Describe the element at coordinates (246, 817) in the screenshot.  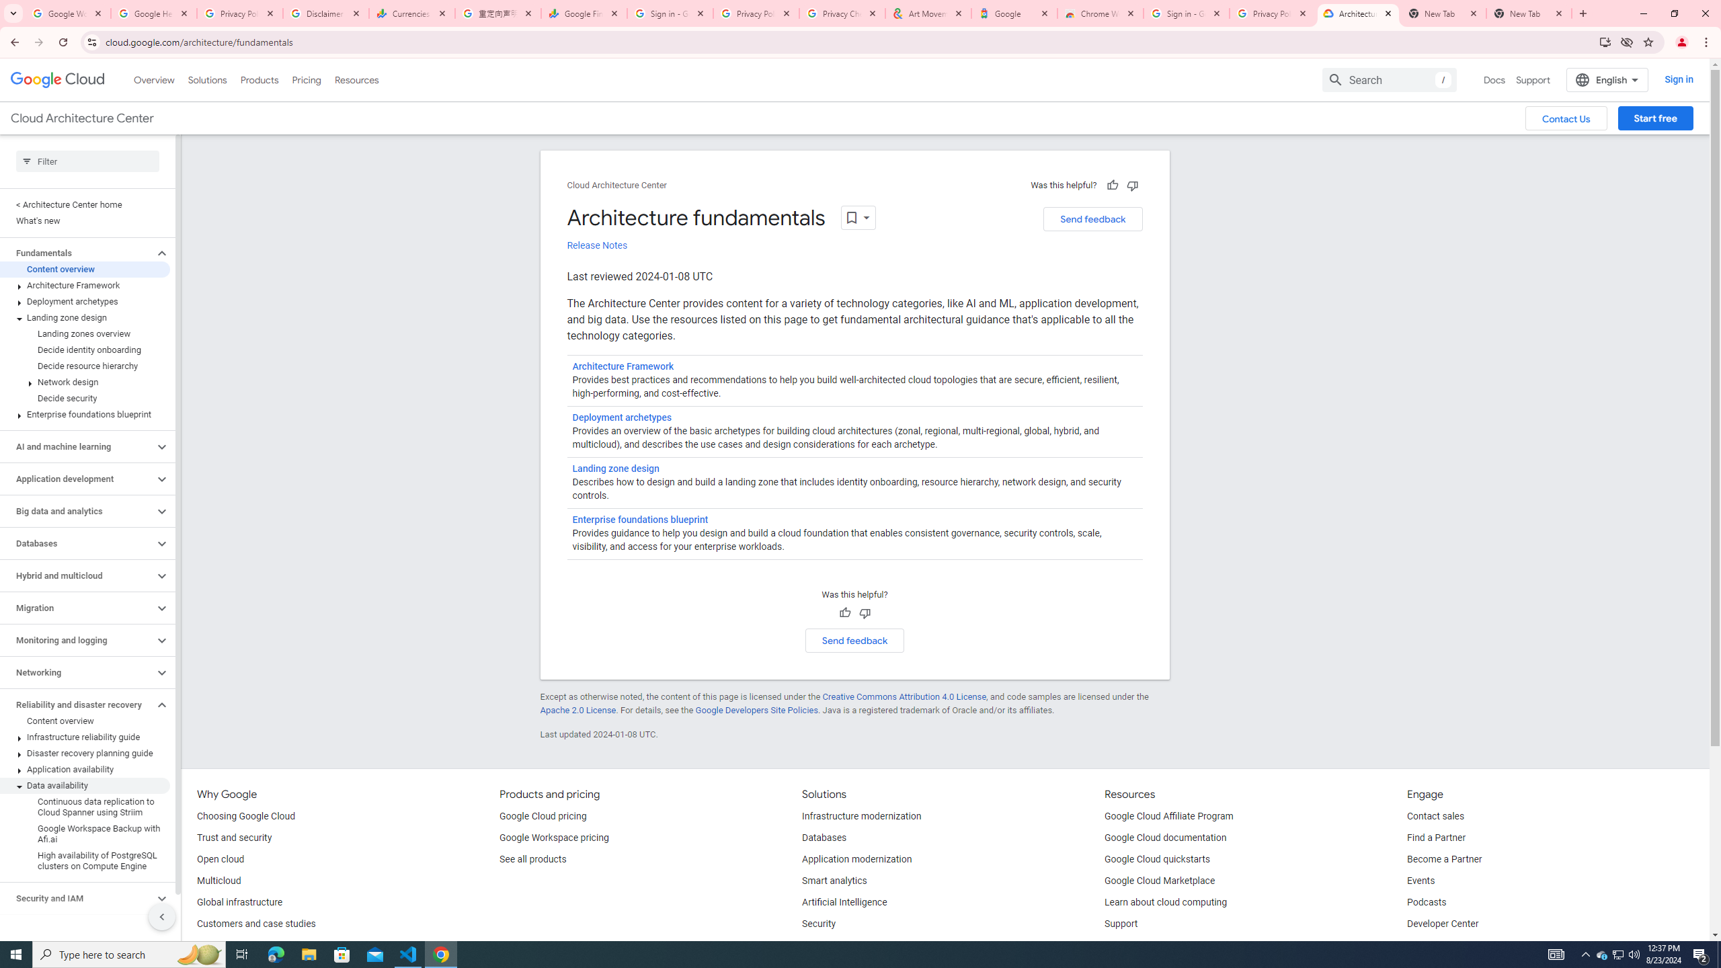
I see `Choosing Google Cloud` at that location.